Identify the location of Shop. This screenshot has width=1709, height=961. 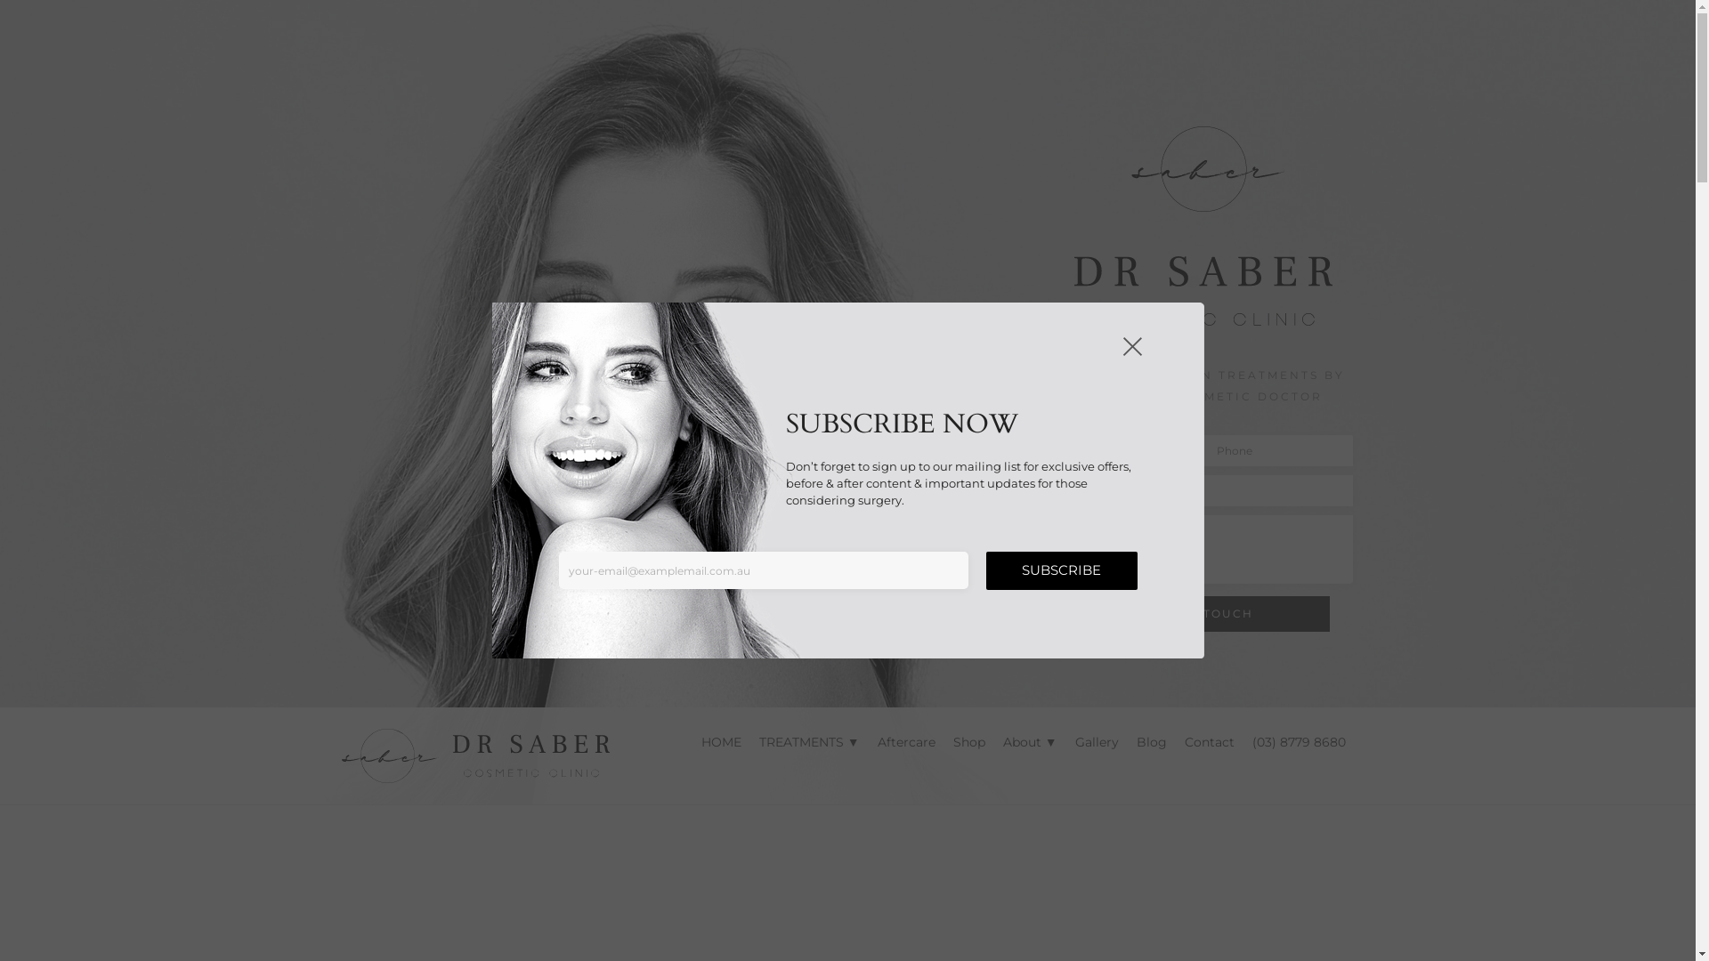
(969, 742).